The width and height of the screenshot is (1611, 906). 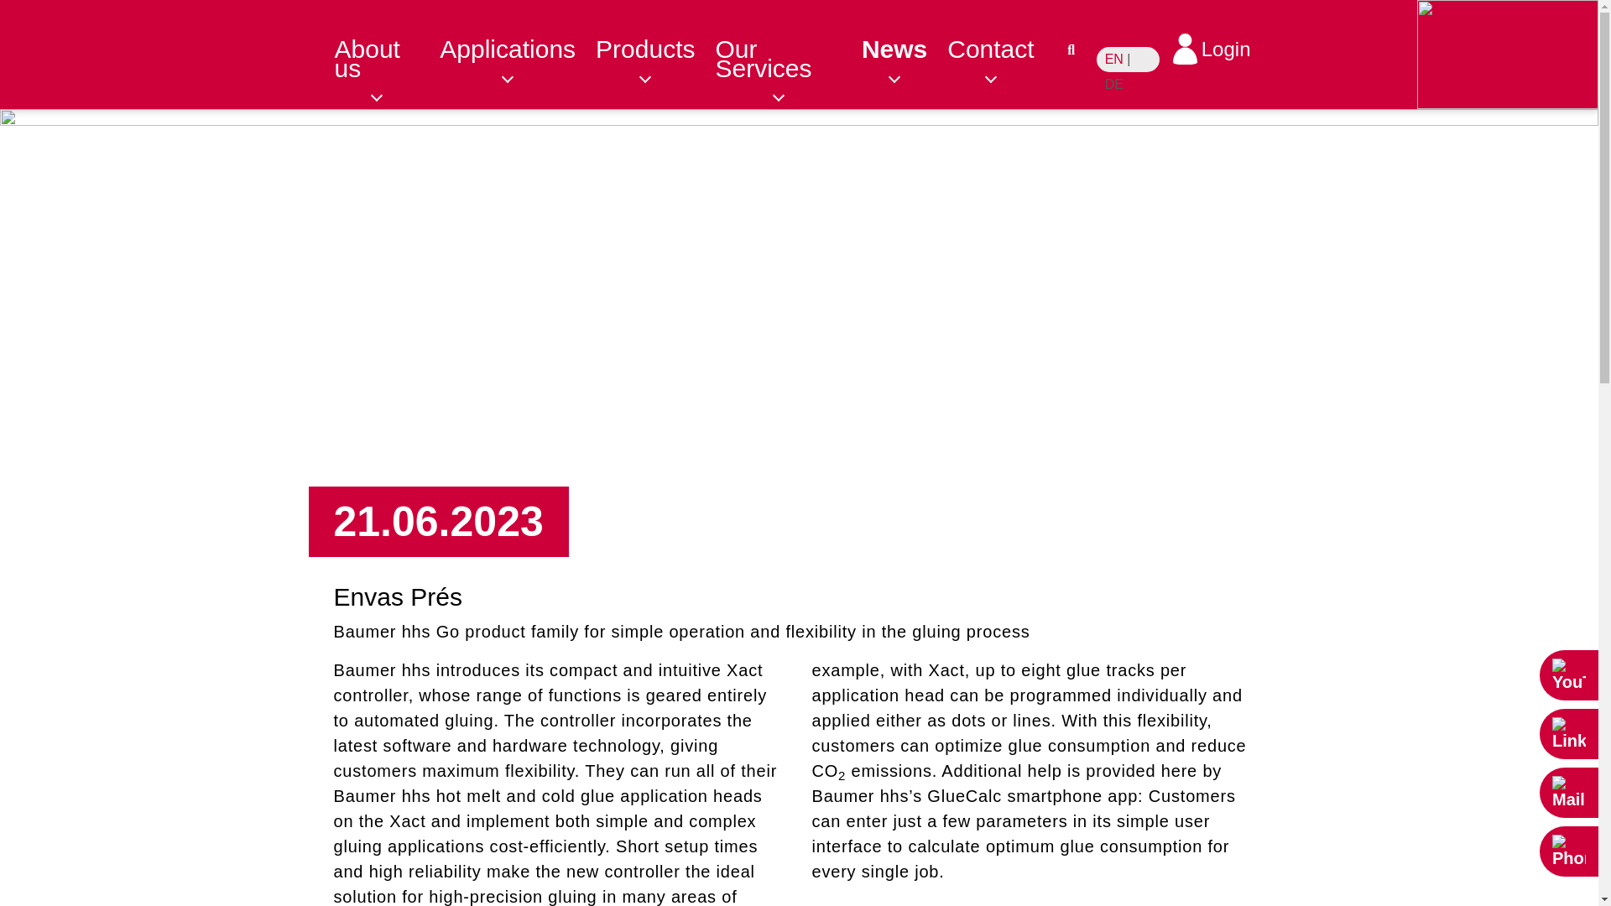 What do you see at coordinates (518, 49) in the screenshot?
I see `Applications` at bounding box center [518, 49].